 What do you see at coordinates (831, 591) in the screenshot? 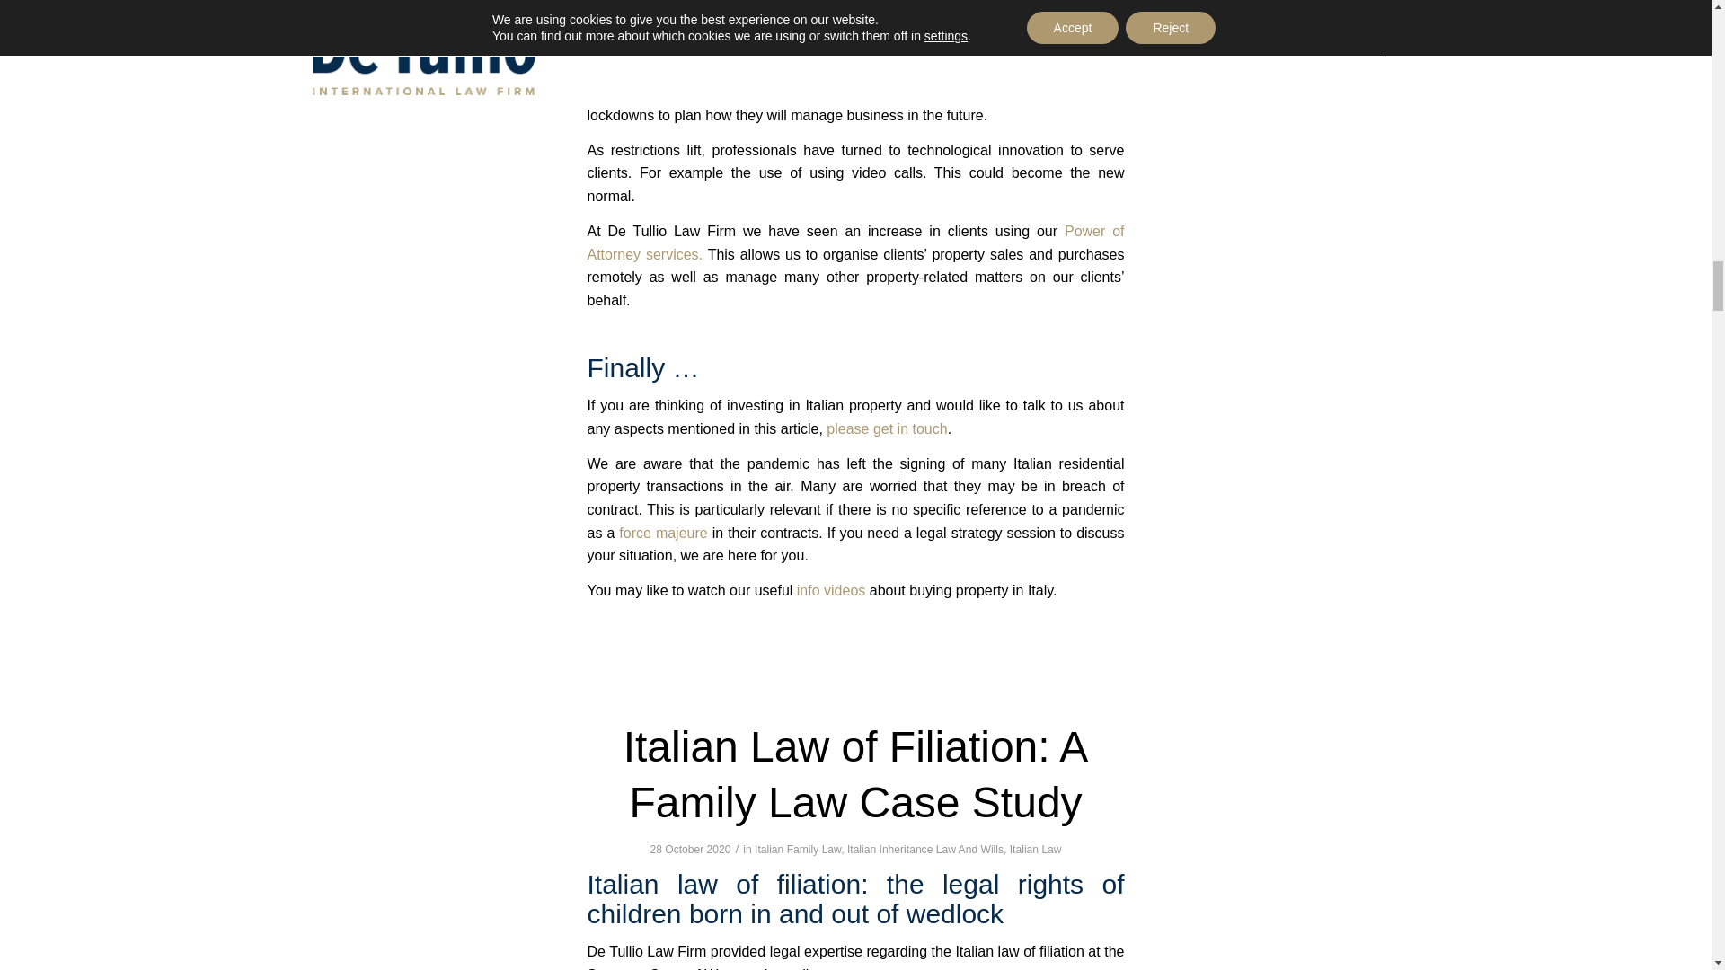
I see `info videos` at bounding box center [831, 591].